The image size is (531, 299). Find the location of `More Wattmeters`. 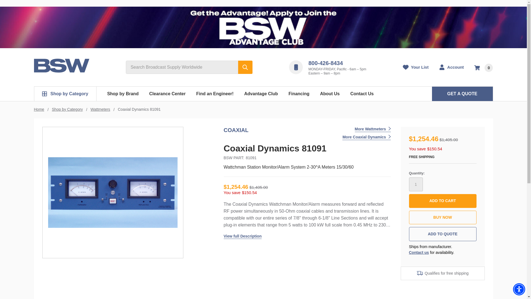

More Wattmeters is located at coordinates (373, 129).